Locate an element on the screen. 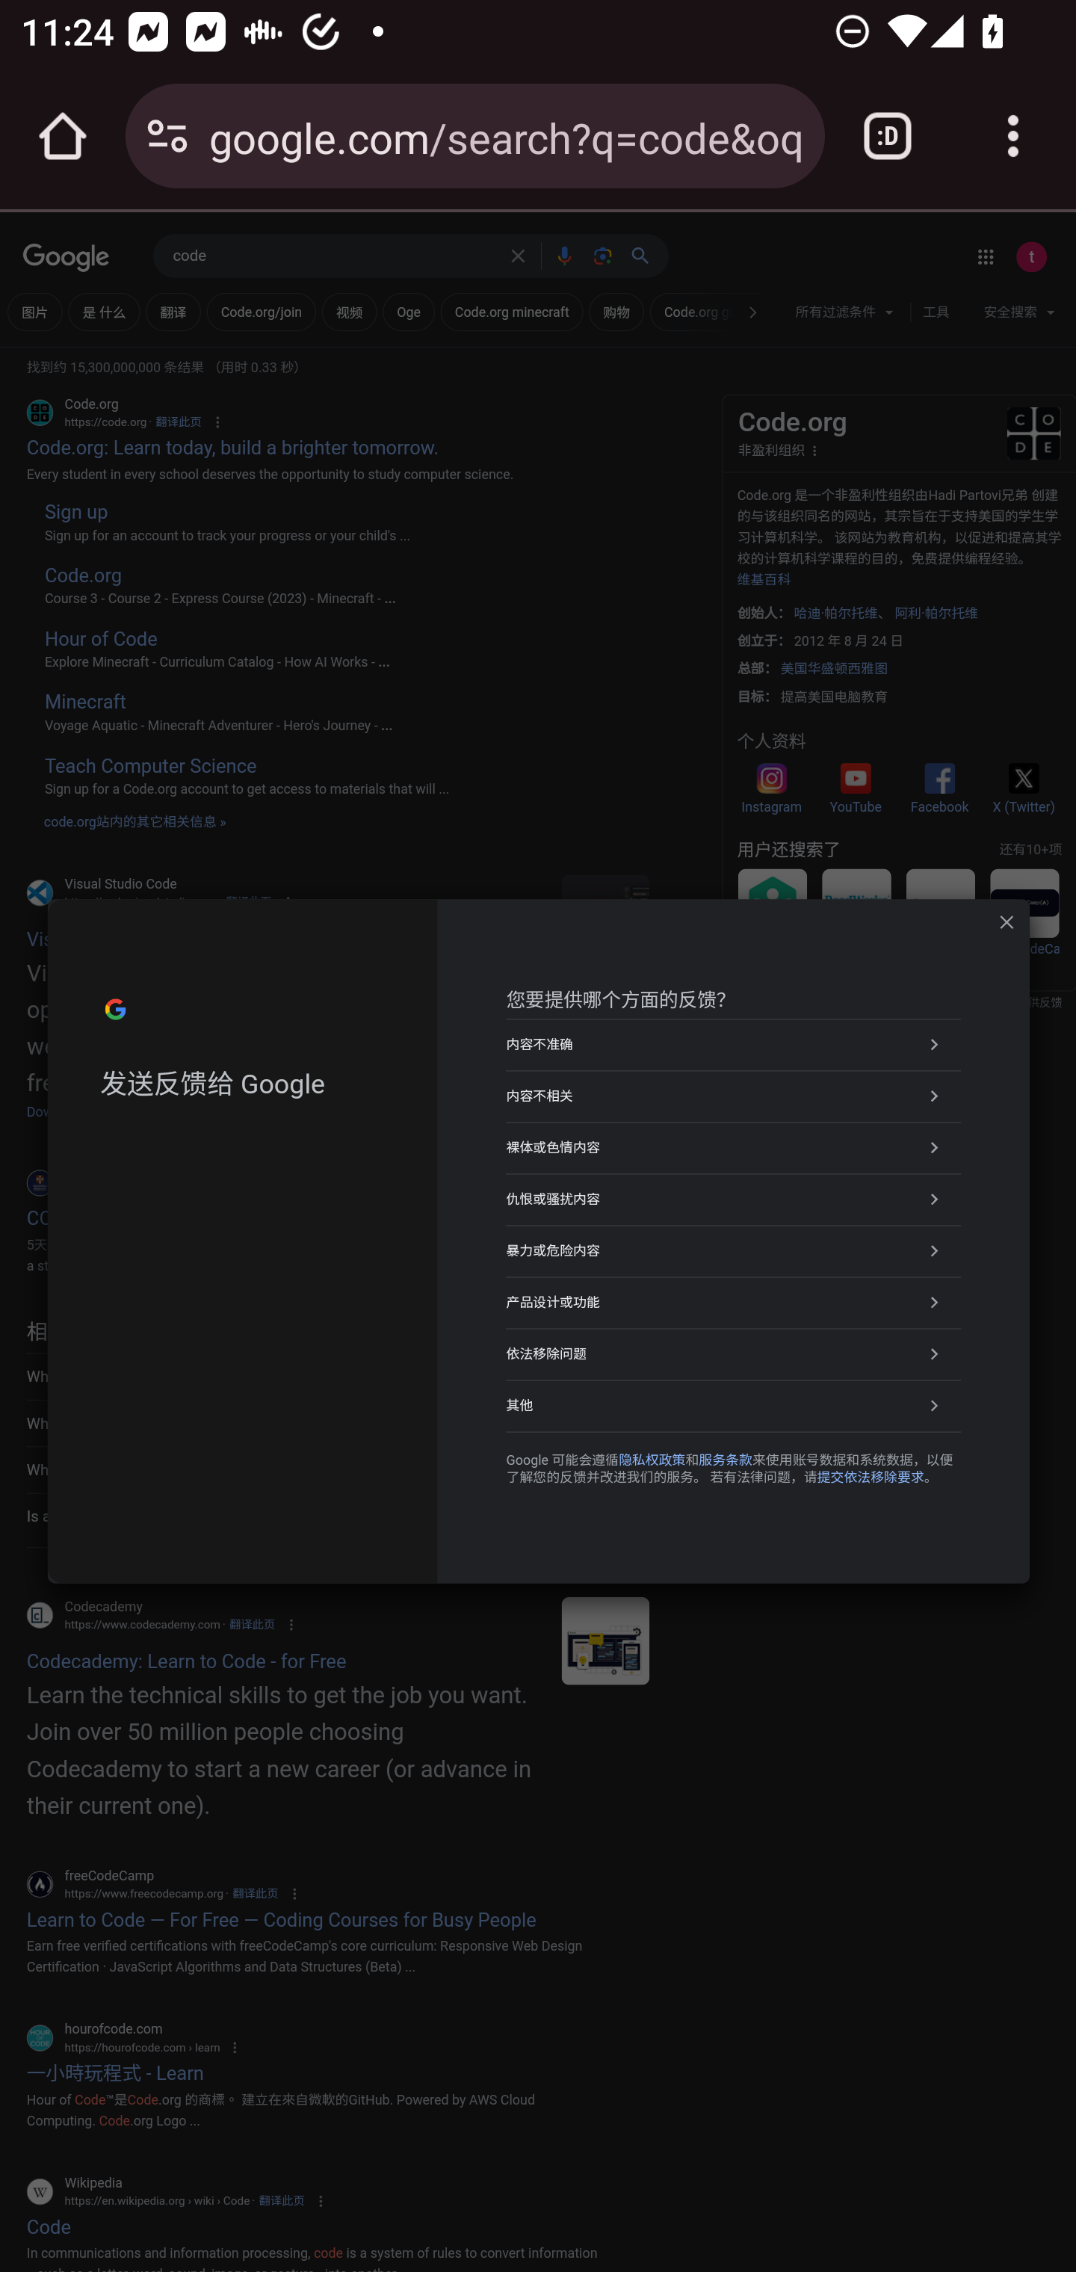  Open the home page is located at coordinates (63, 136).